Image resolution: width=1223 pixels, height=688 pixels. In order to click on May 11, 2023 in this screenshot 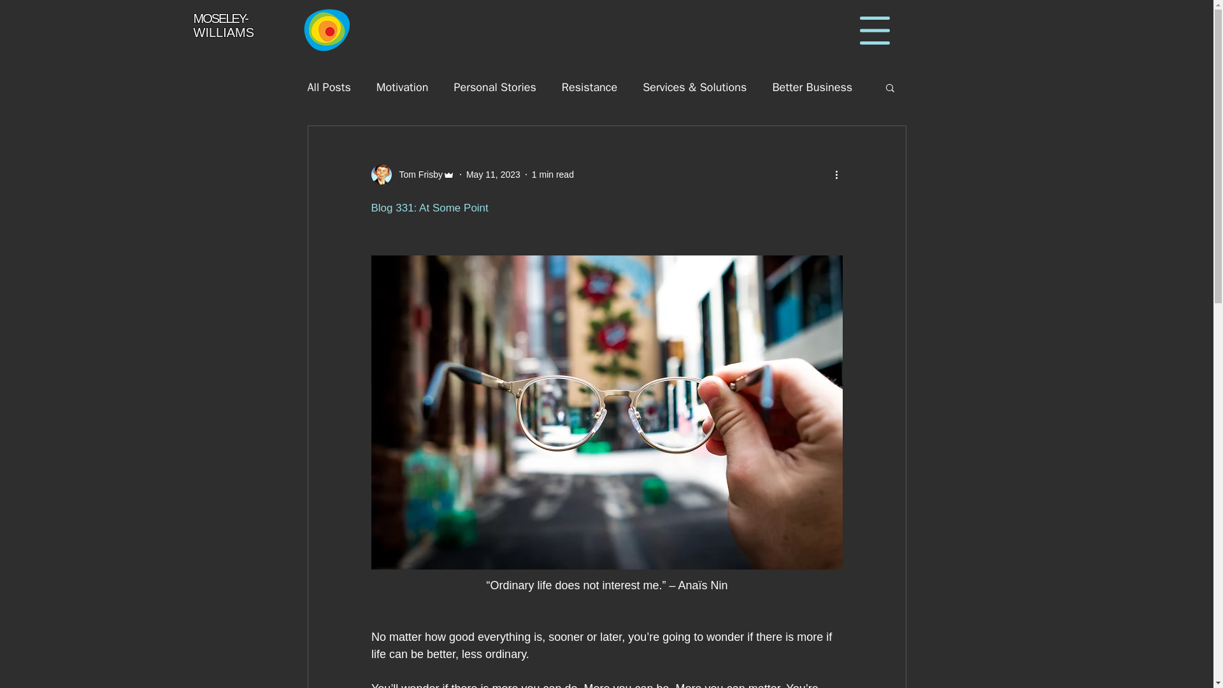, I will do `click(493, 174)`.